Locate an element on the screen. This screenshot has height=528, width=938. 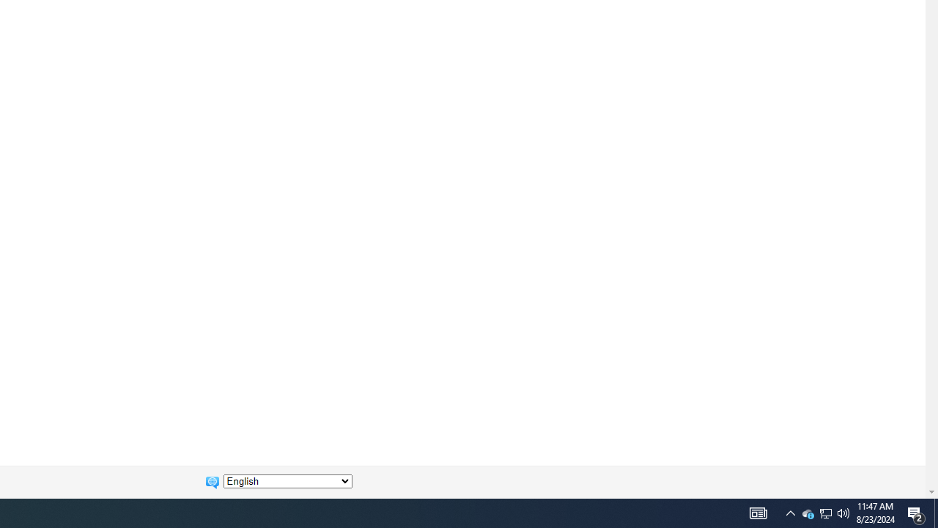
Change language: is located at coordinates (287, 481).